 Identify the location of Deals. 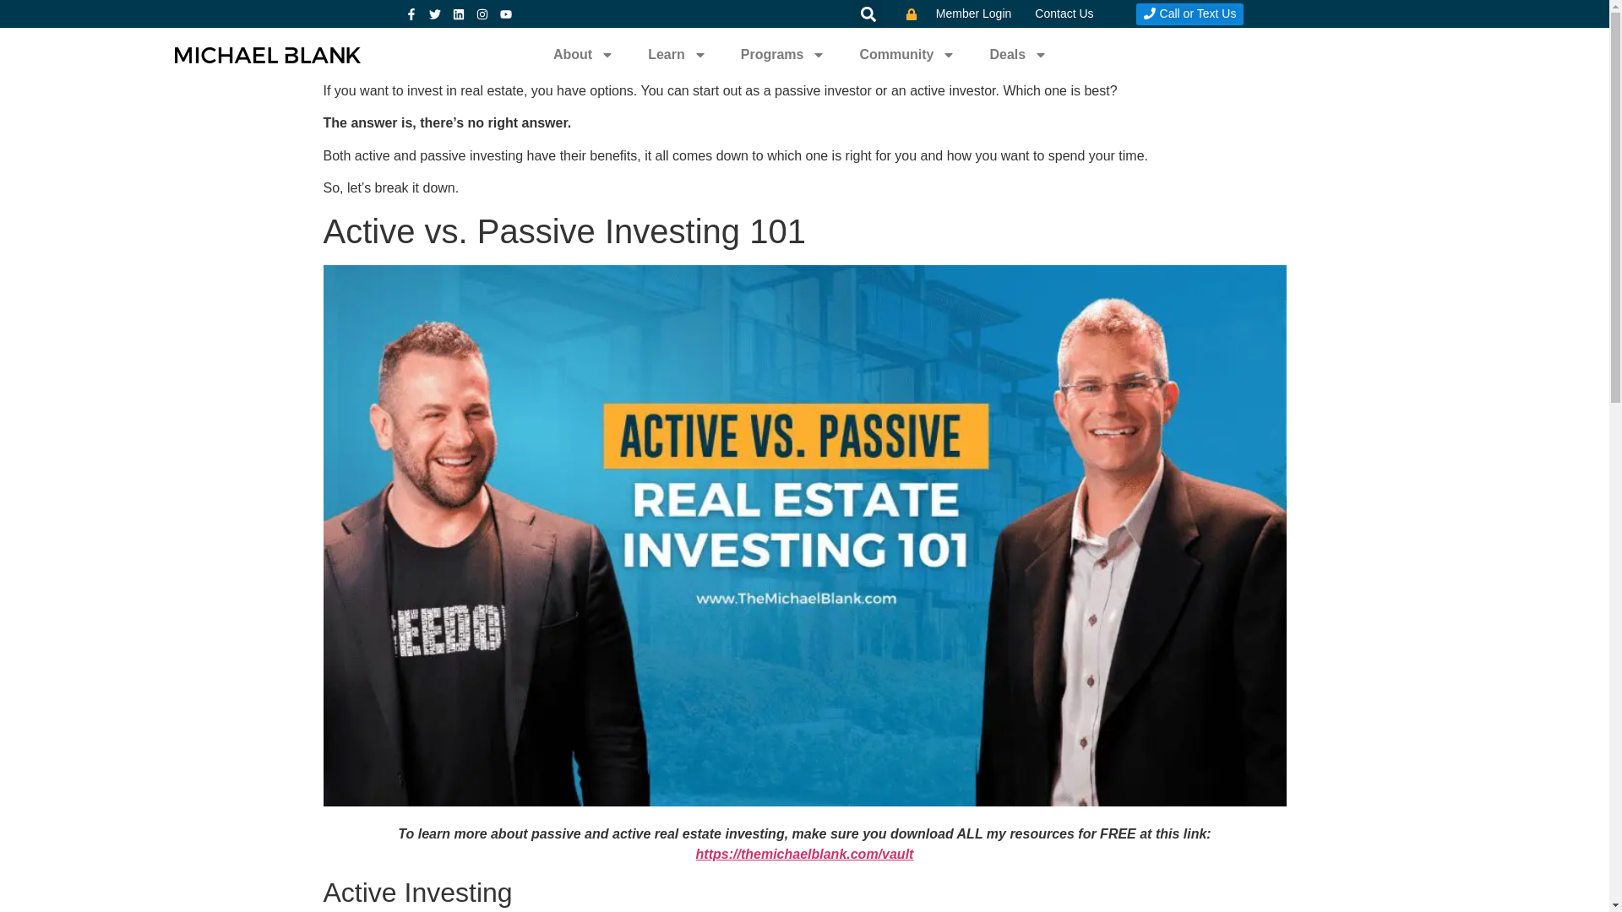
(1017, 54).